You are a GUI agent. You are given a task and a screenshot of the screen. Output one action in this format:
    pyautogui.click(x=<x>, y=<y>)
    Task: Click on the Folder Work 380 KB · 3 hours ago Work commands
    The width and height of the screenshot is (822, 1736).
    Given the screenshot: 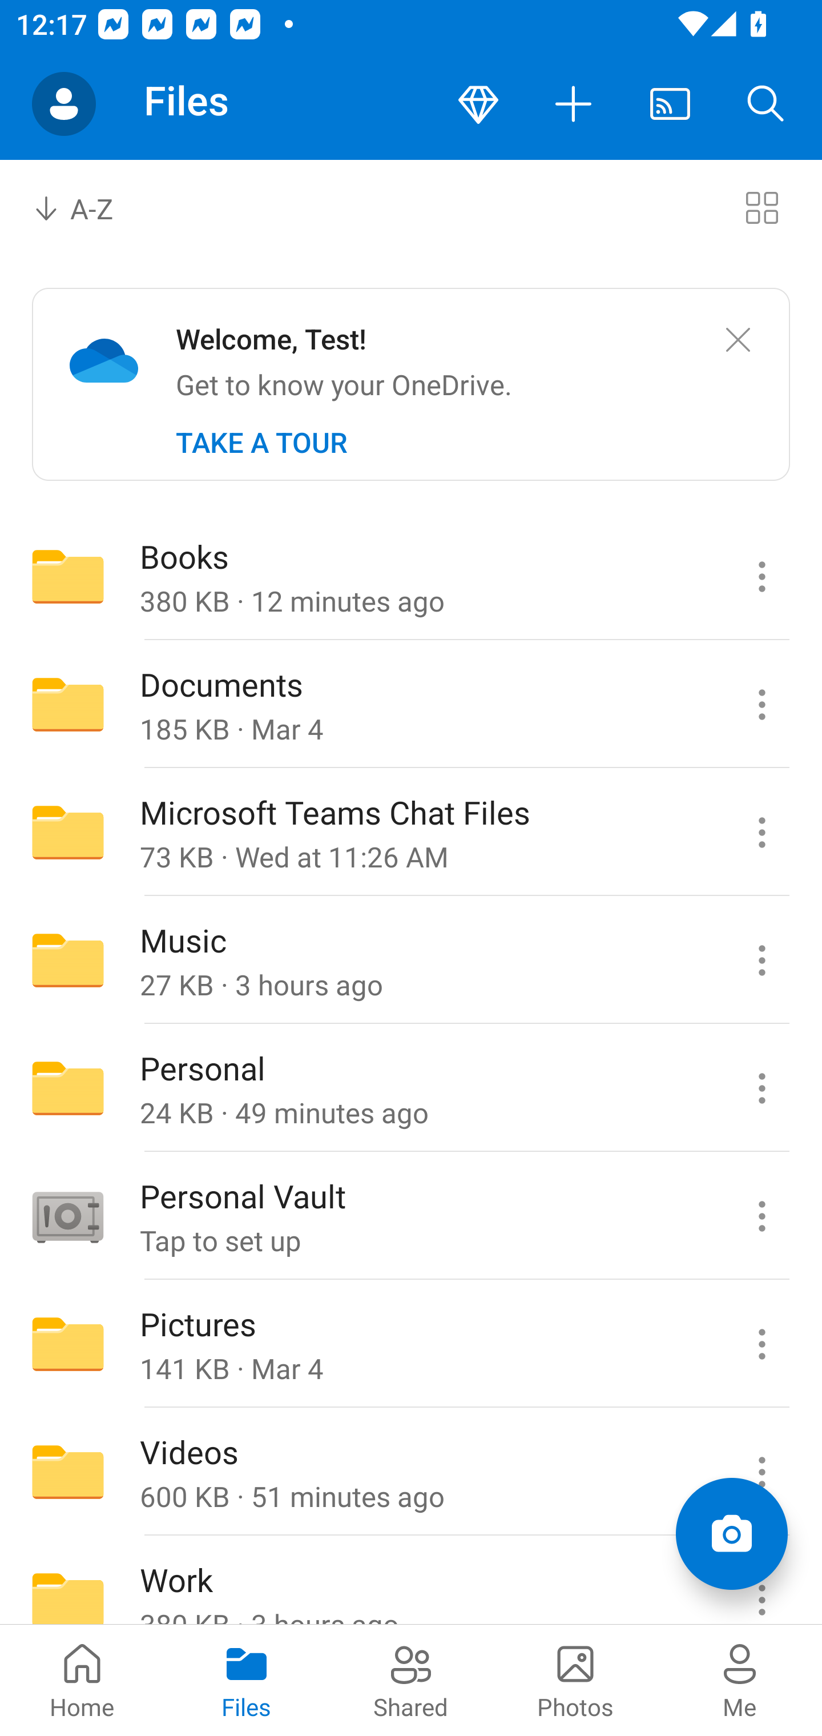 What is the action you would take?
    pyautogui.click(x=411, y=1581)
    